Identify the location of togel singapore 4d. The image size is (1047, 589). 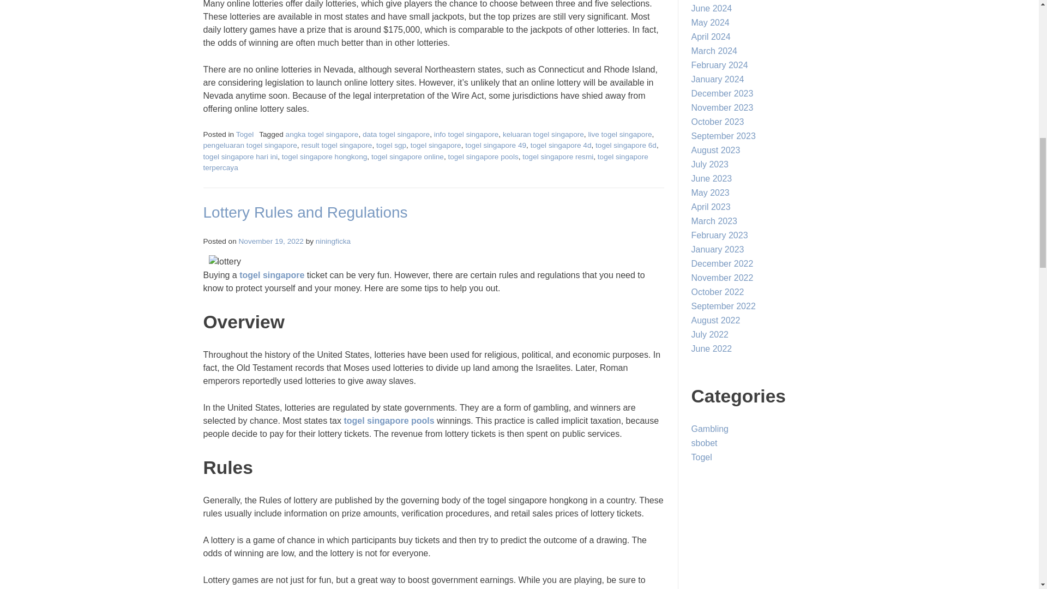
(561, 145).